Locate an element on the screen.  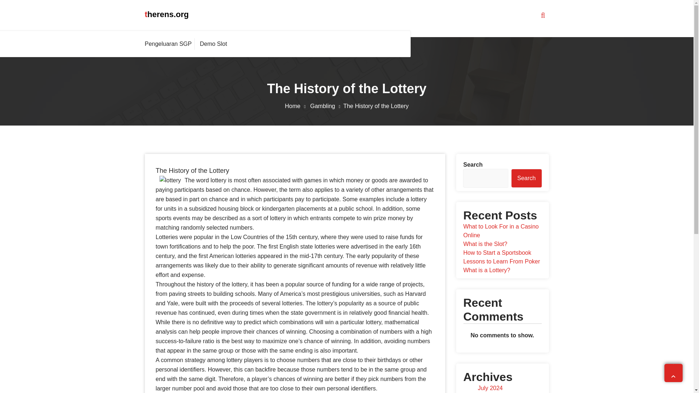
Lessons to Learn From Poker is located at coordinates (501, 261).